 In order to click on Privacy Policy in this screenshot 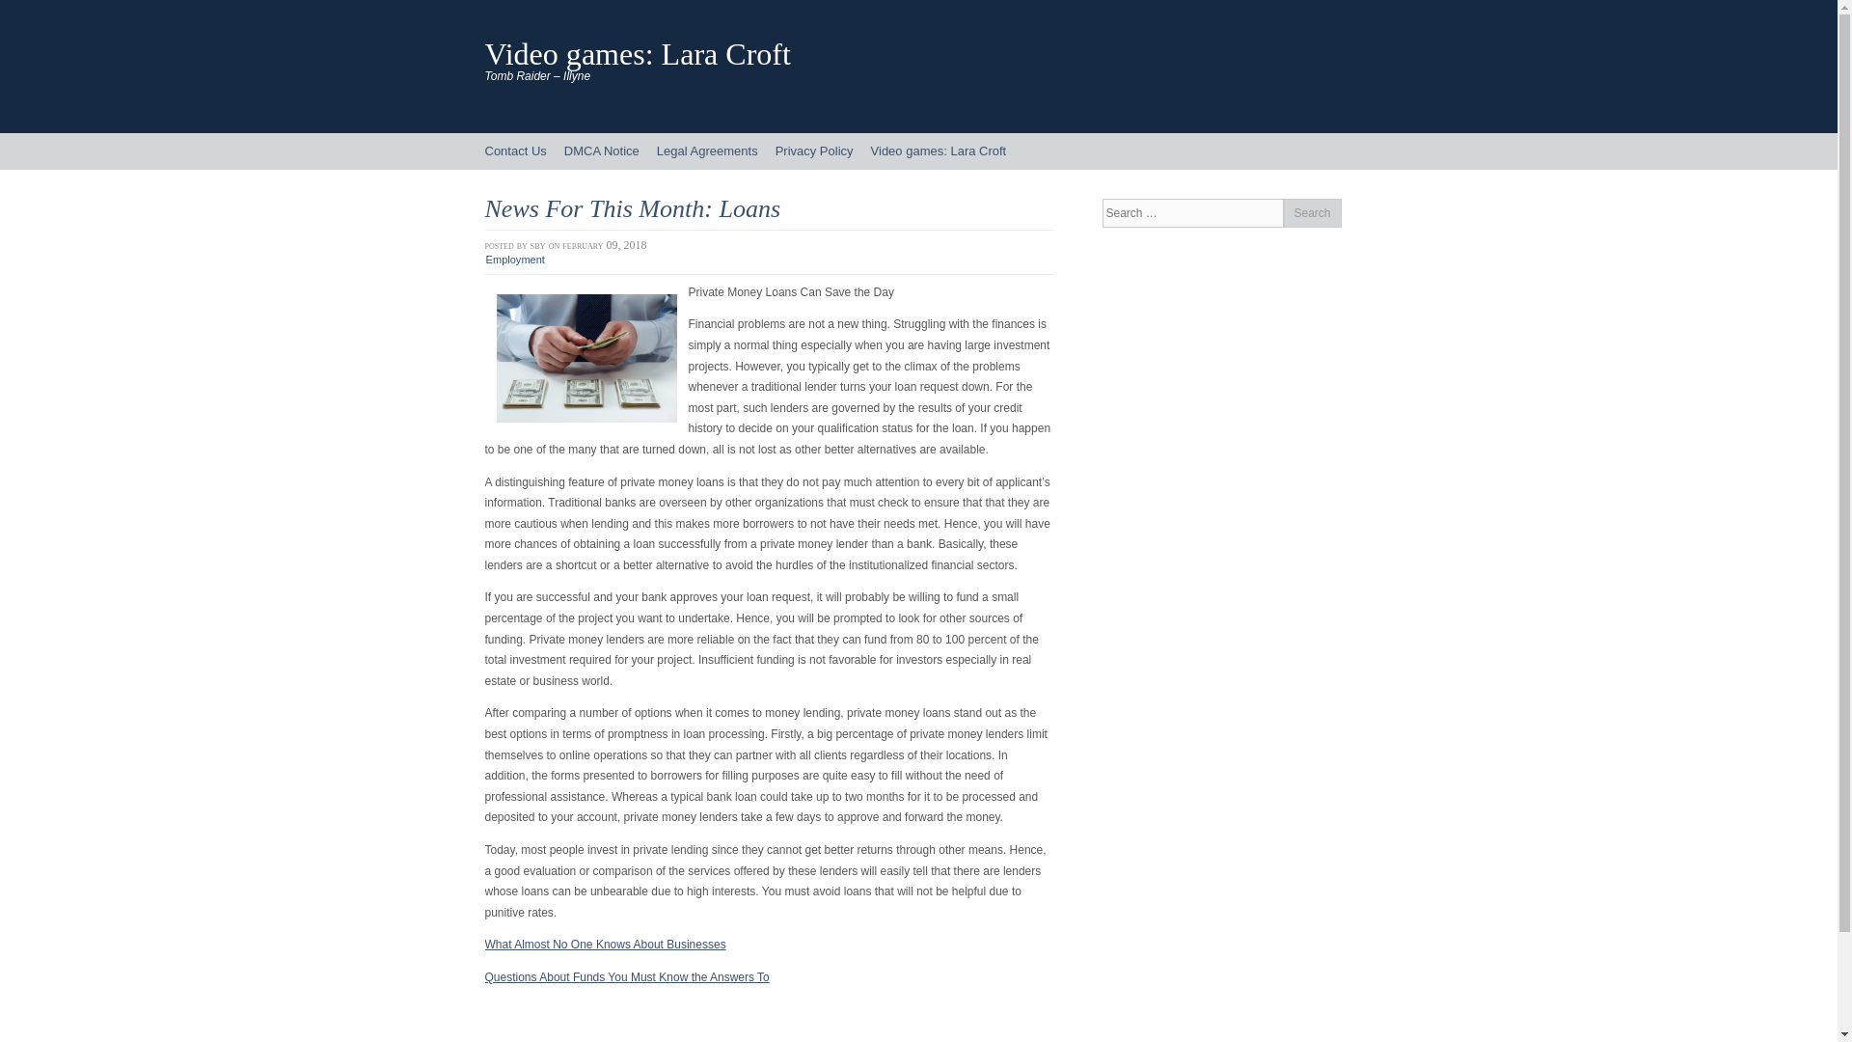, I will do `click(814, 151)`.